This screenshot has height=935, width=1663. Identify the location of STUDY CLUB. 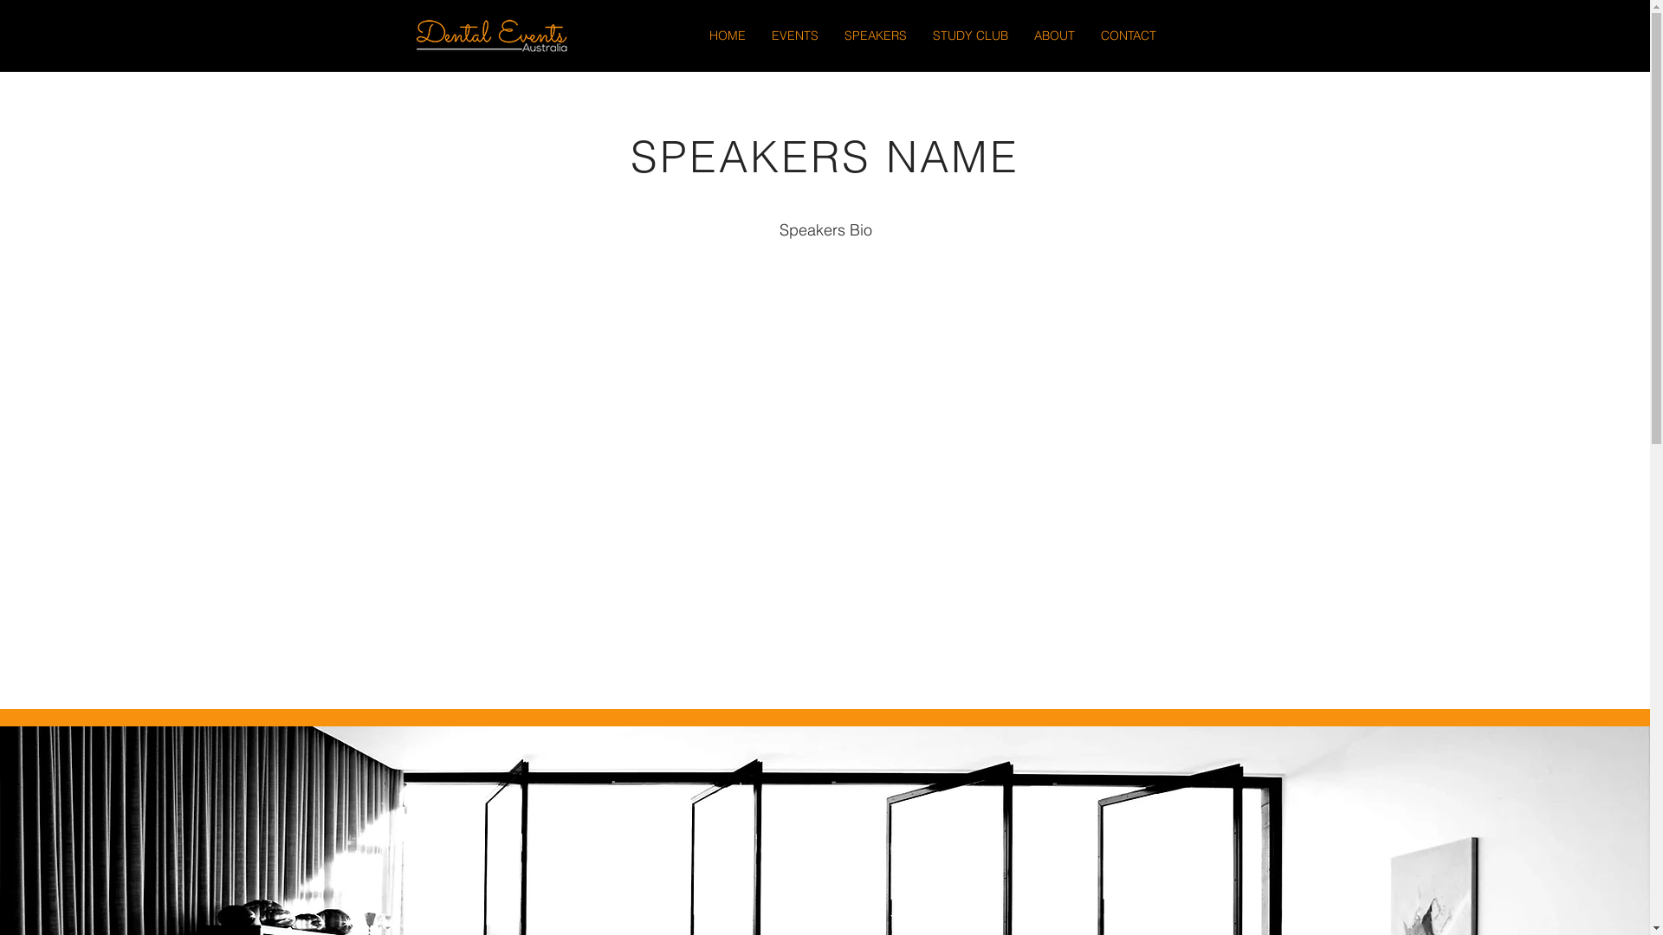
(970, 36).